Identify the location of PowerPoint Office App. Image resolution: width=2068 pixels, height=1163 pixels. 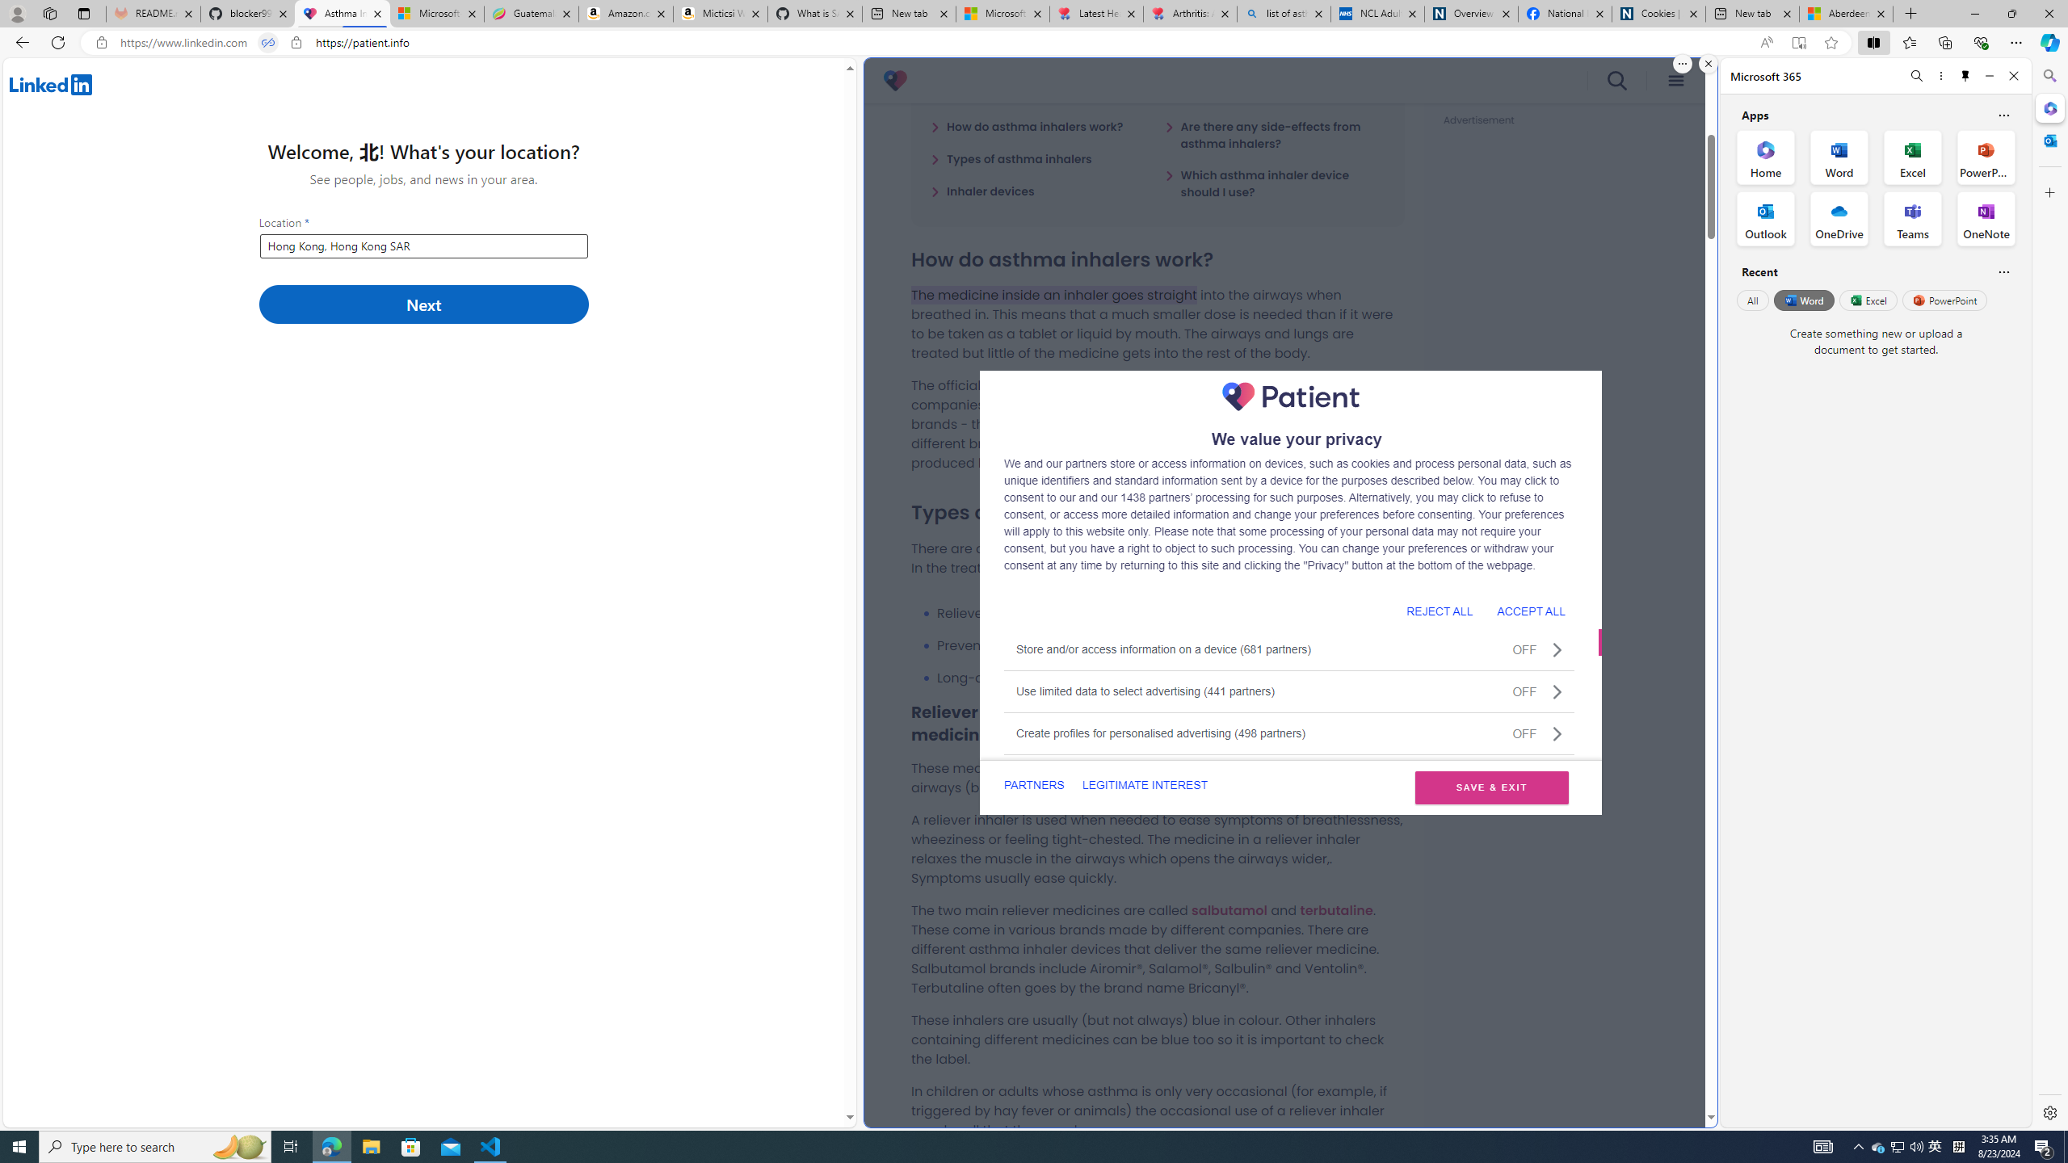
(1986, 157).